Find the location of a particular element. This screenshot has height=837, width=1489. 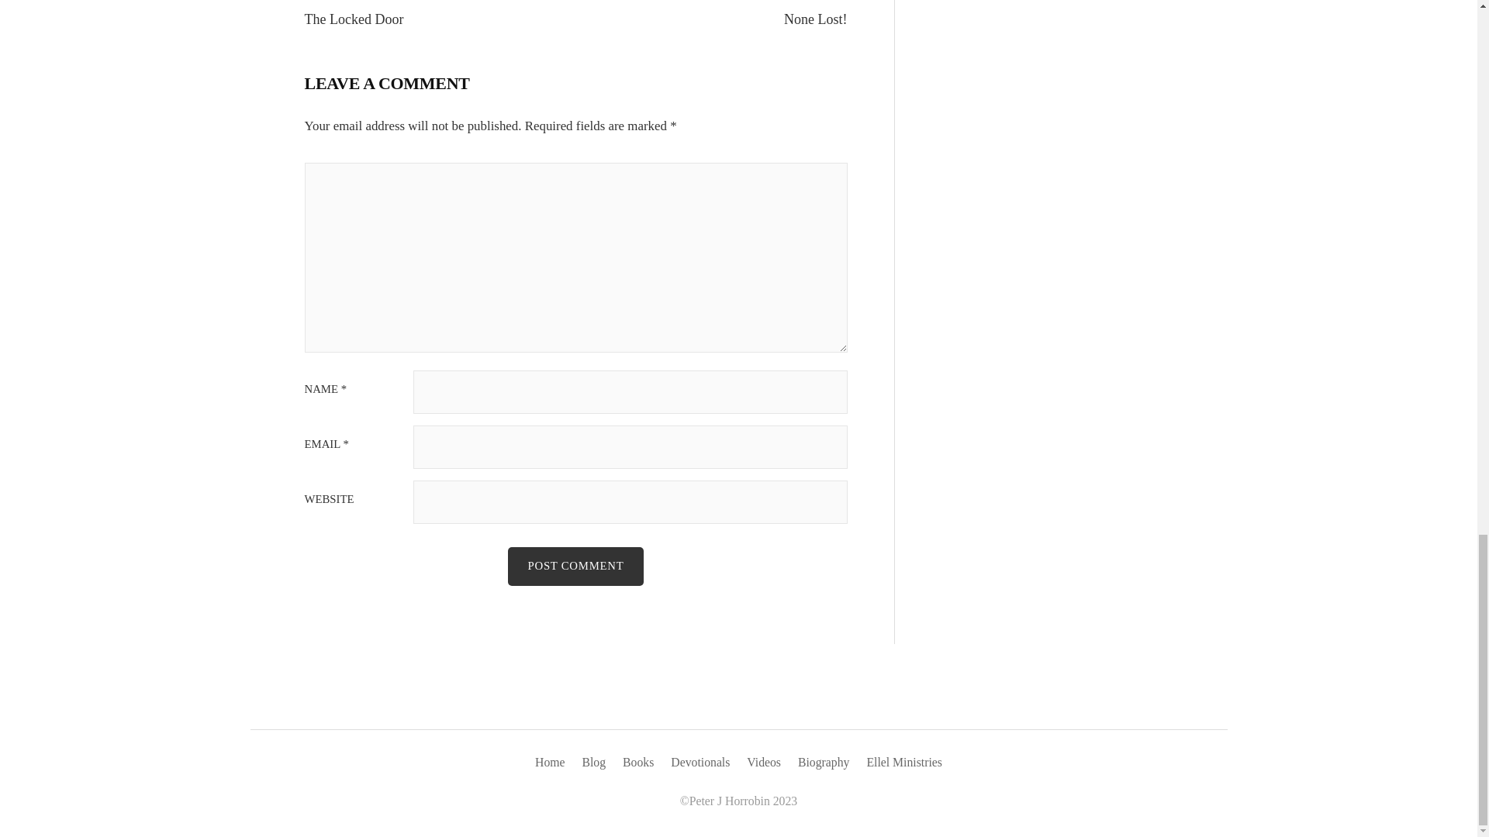

Post Comment is located at coordinates (575, 567).